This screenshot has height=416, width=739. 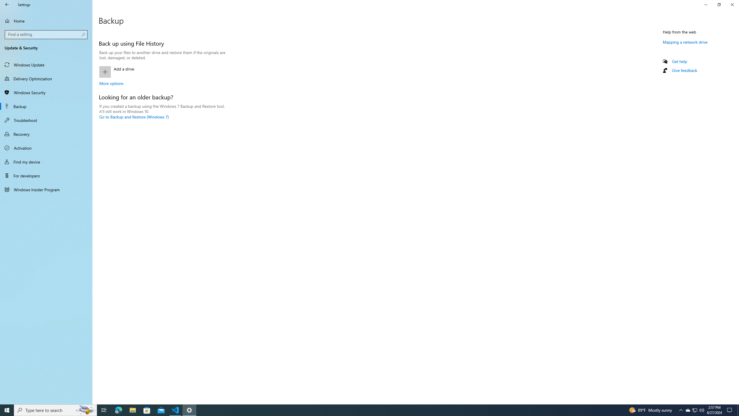 What do you see at coordinates (111, 83) in the screenshot?
I see `More options` at bounding box center [111, 83].